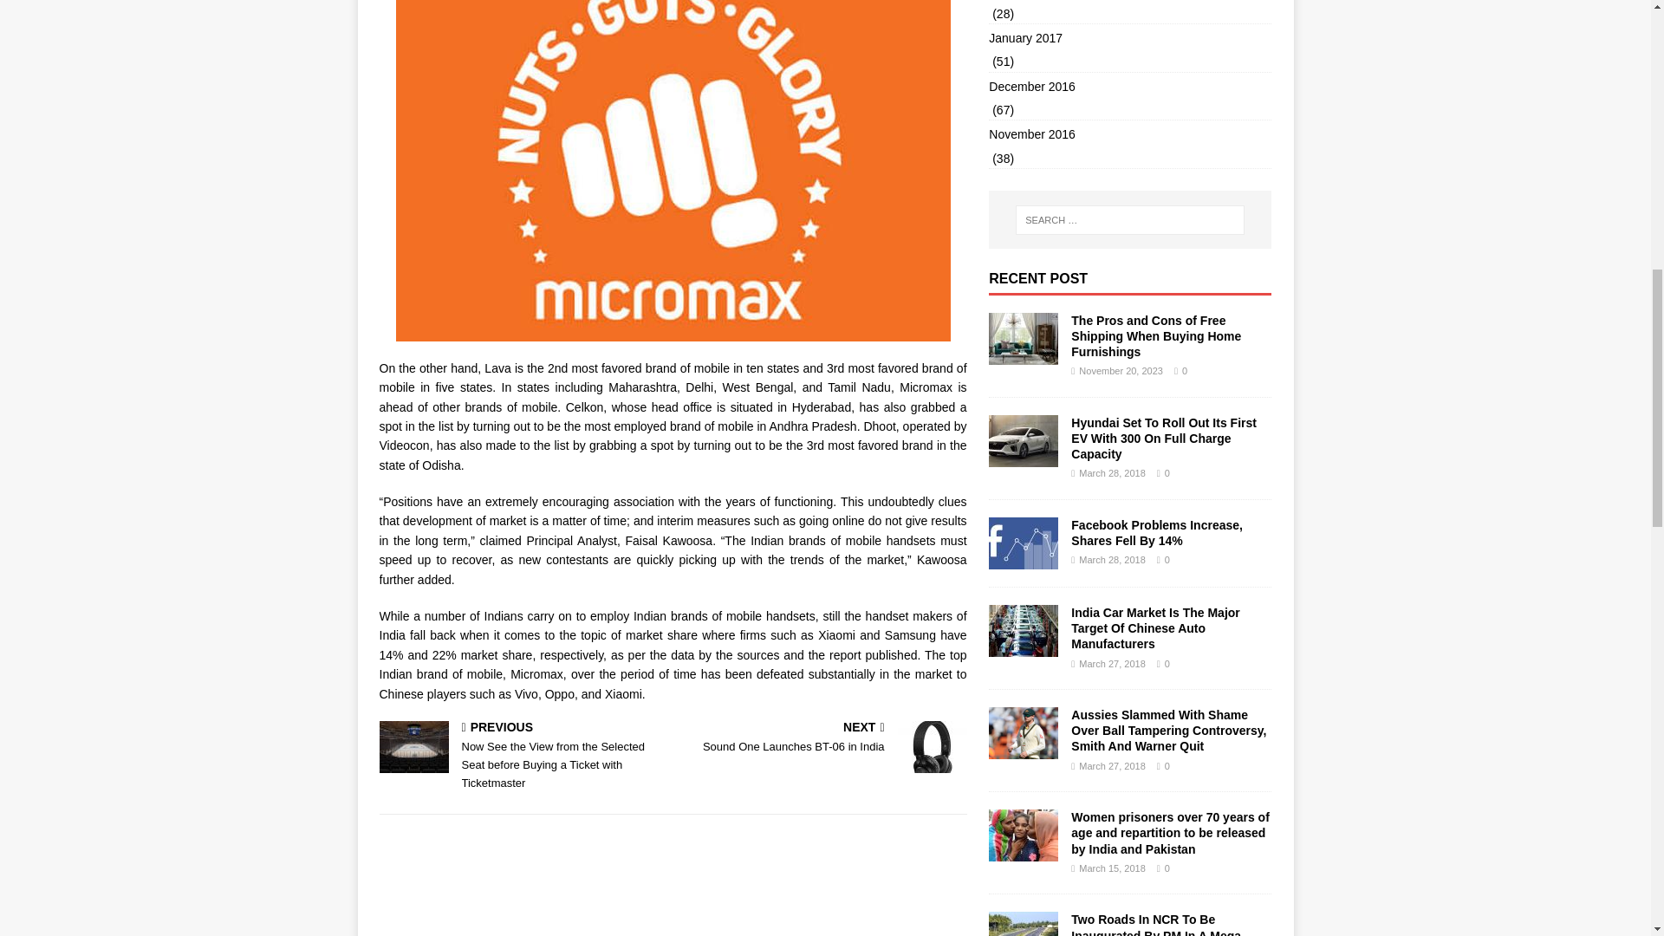  What do you see at coordinates (1129, 133) in the screenshot?
I see `November 2016` at bounding box center [1129, 133].